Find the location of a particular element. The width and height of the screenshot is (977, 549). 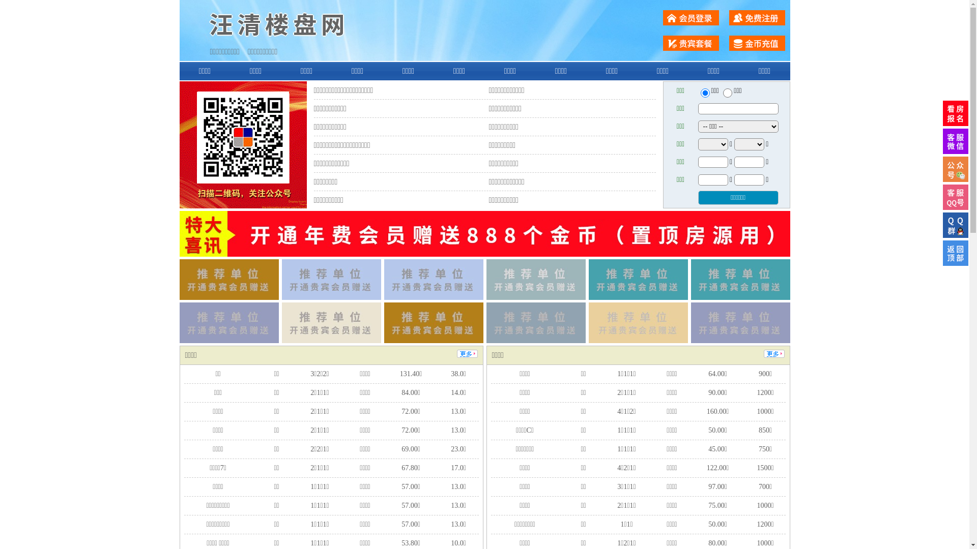

ershou is located at coordinates (705, 93).